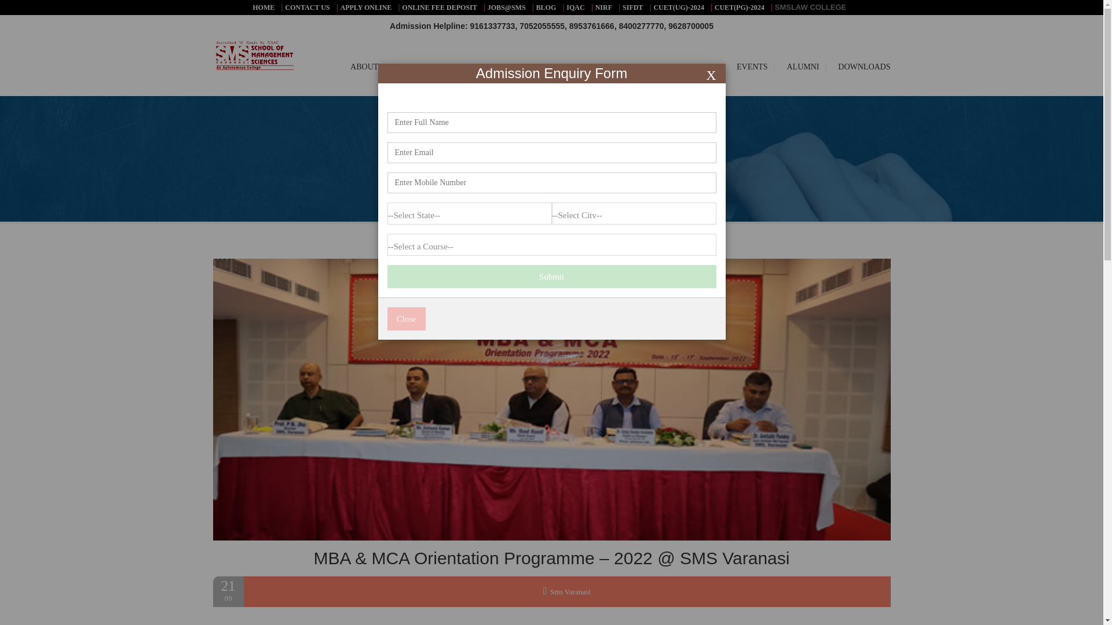 The width and height of the screenshot is (1112, 625). I want to click on ABOUT US, so click(368, 67).